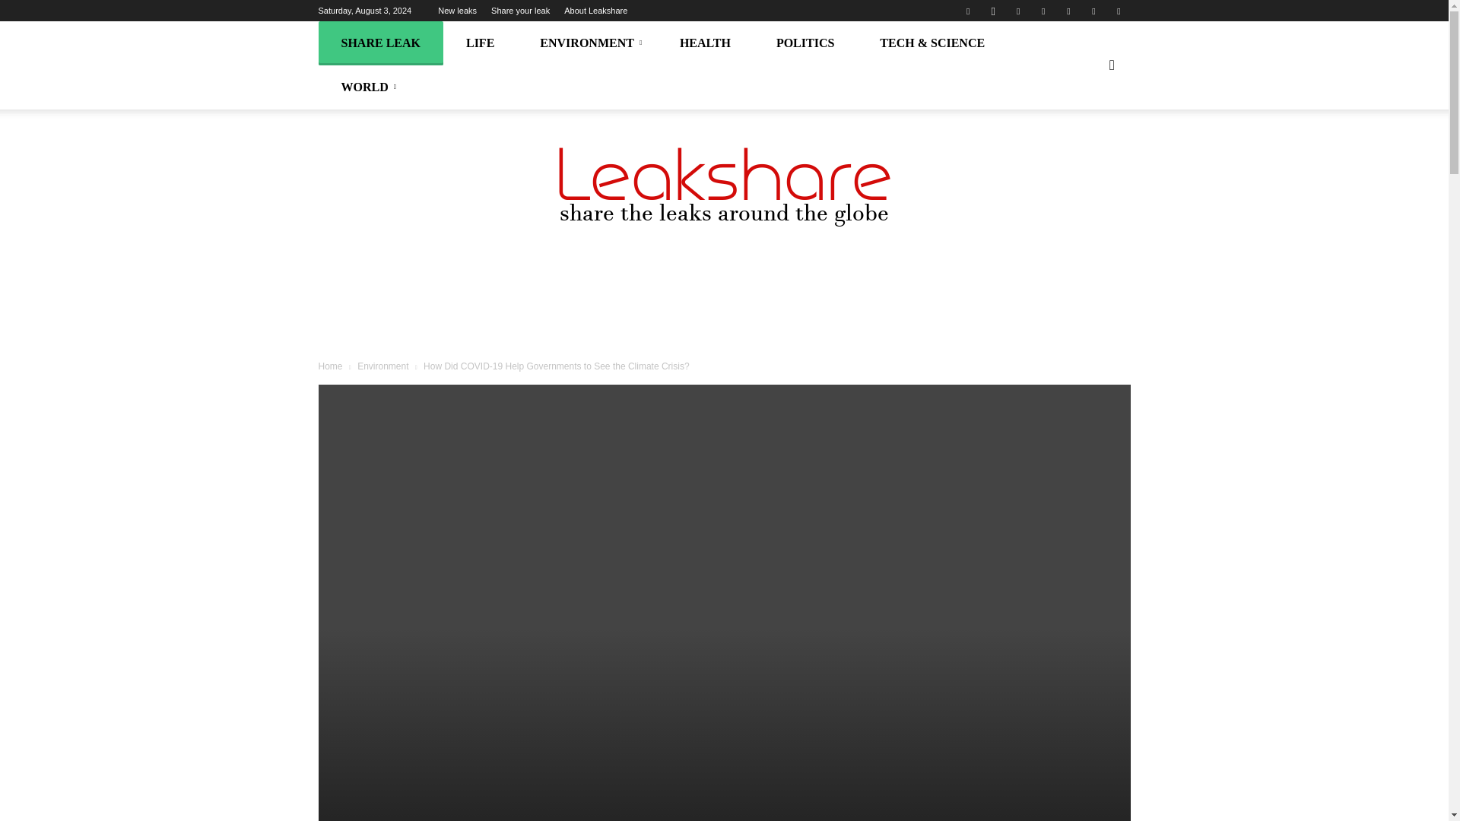 The image size is (1460, 821). What do you see at coordinates (1068, 11) in the screenshot?
I see `Tumblr` at bounding box center [1068, 11].